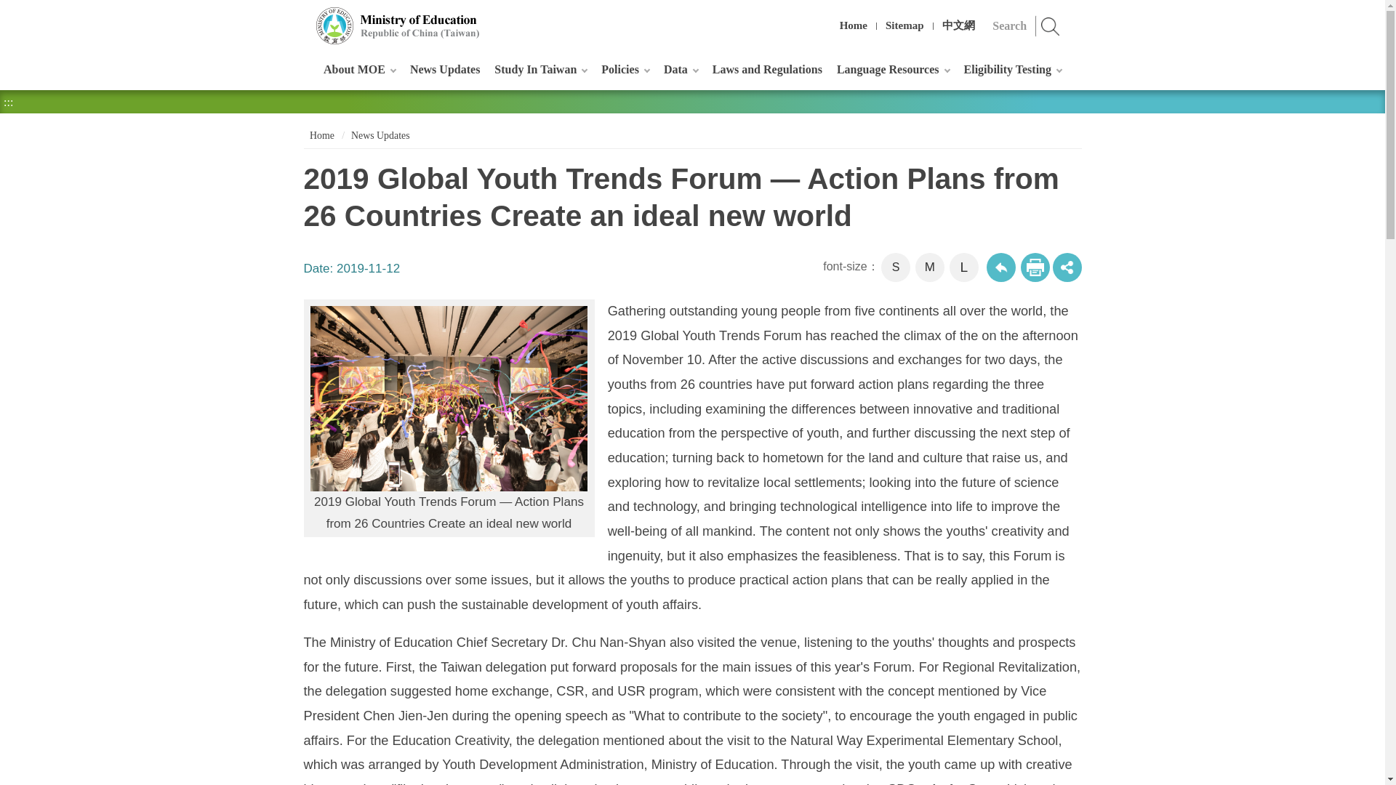 The height and width of the screenshot is (785, 1396). Describe the element at coordinates (625, 69) in the screenshot. I see `Policies` at that location.